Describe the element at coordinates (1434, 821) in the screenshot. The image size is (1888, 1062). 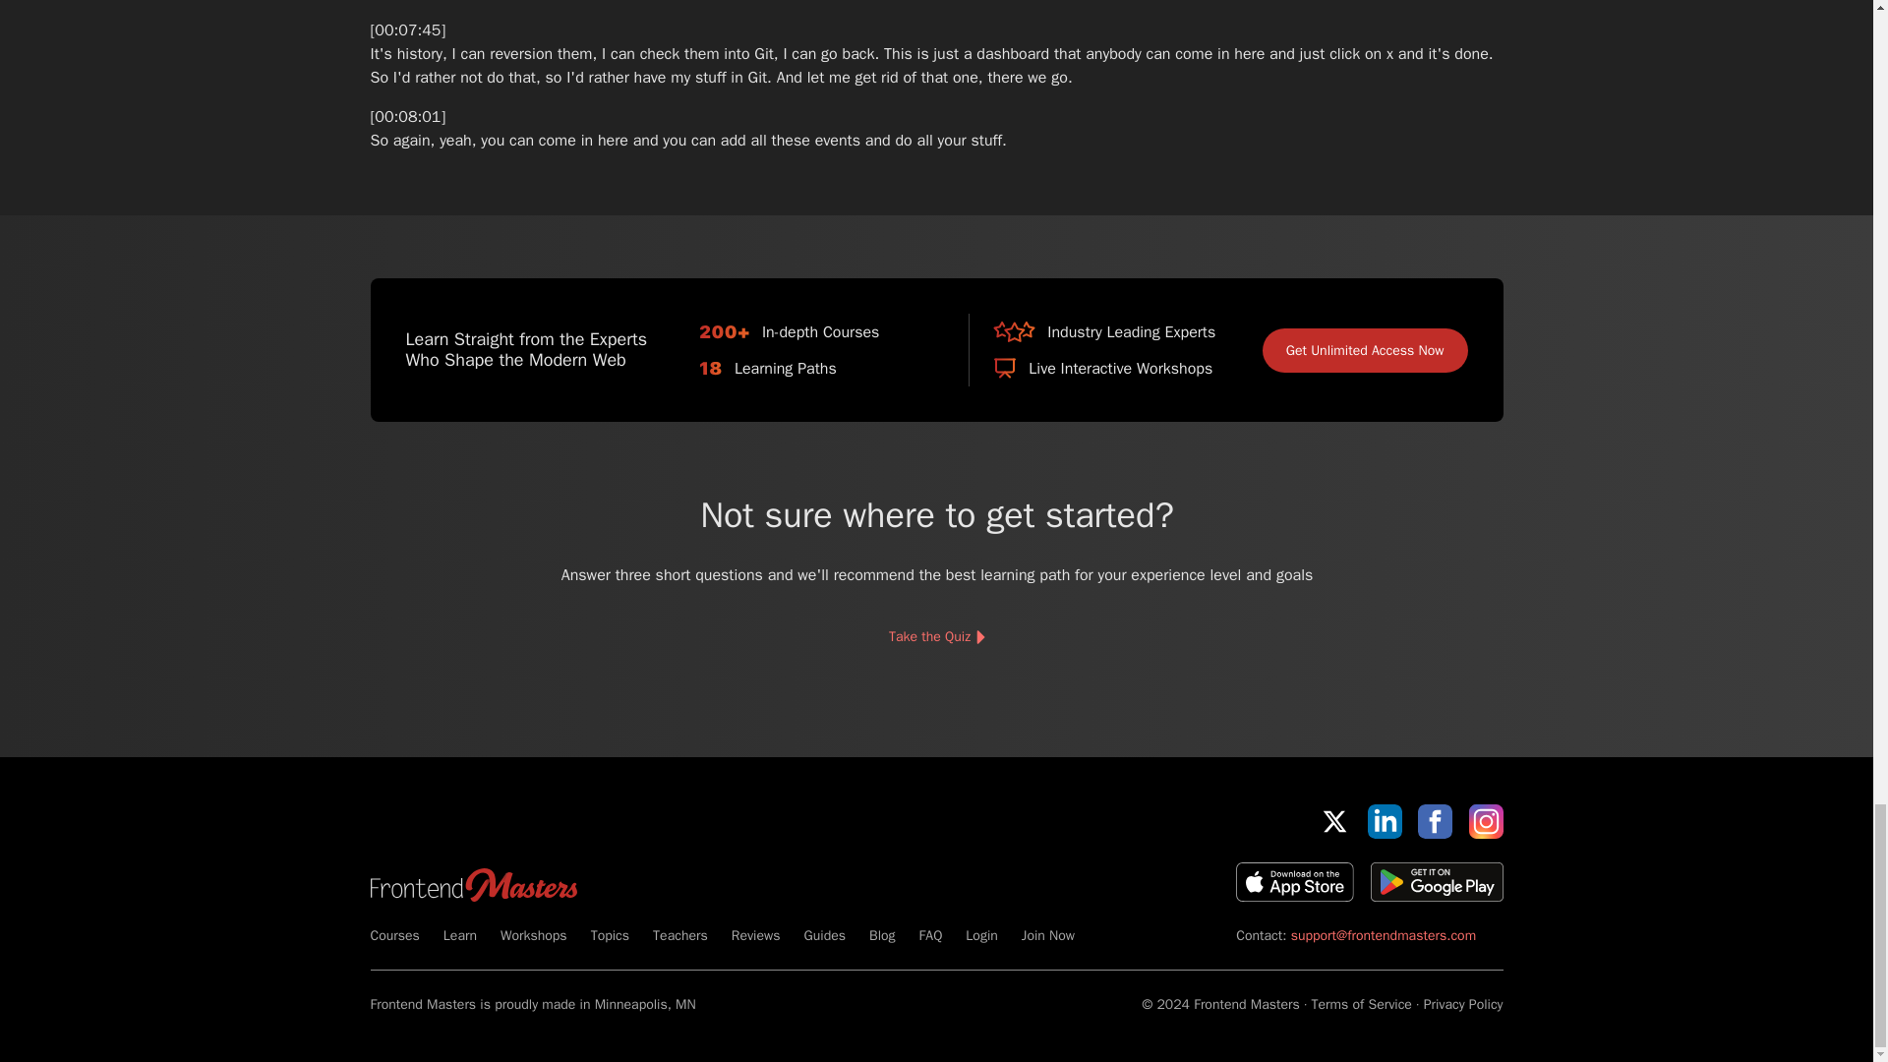
I see `Facebook` at that location.